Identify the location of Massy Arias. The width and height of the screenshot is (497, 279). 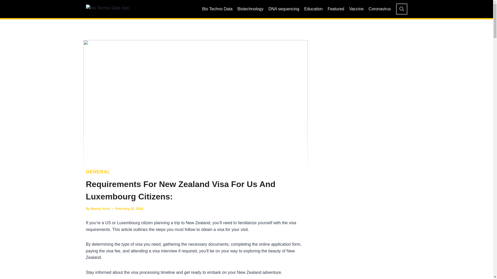
(100, 209).